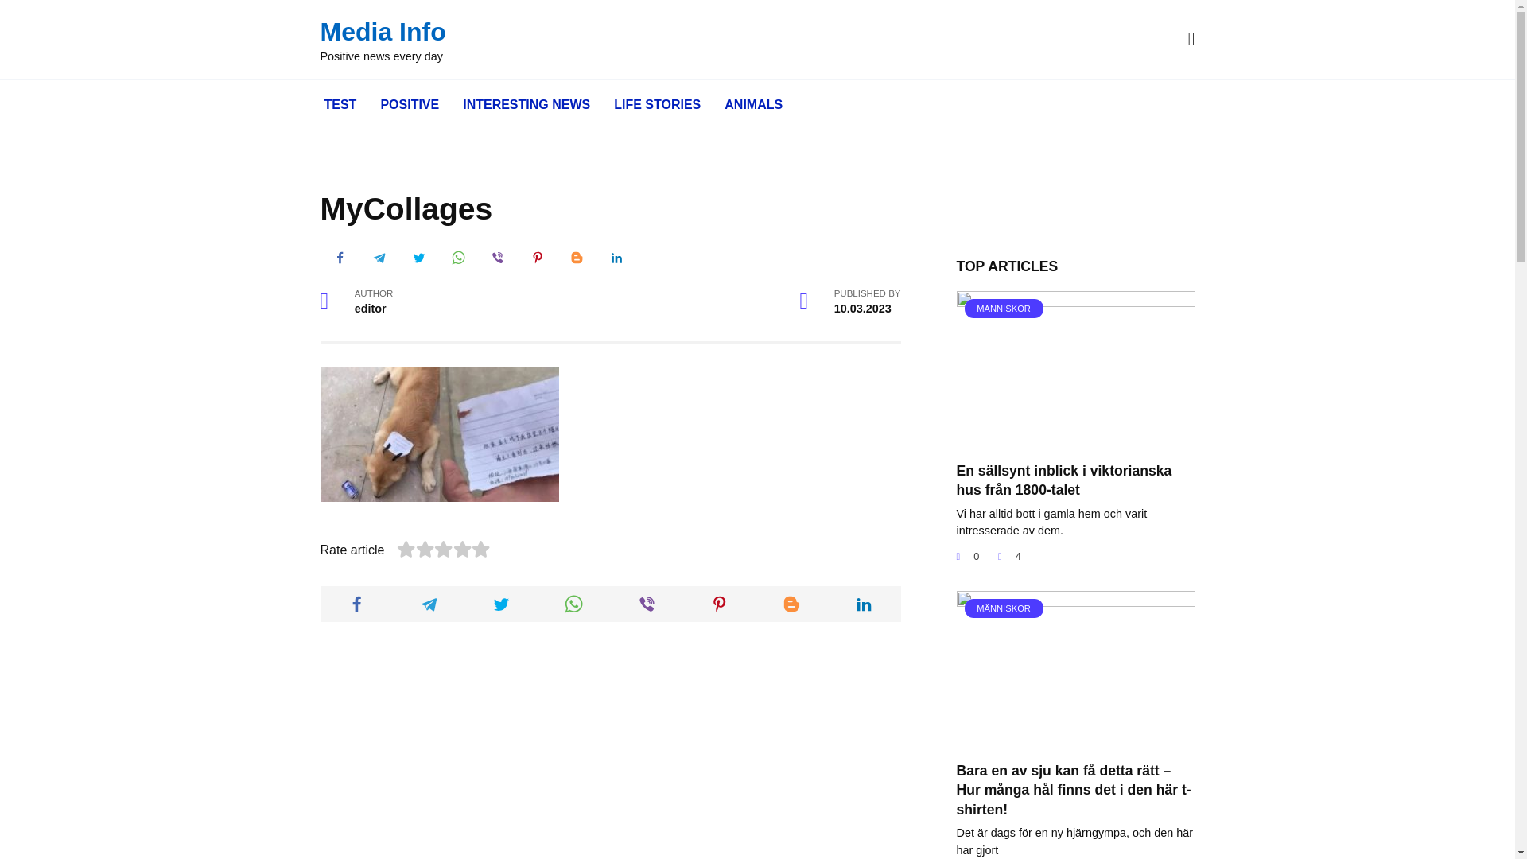 The image size is (1527, 859). What do you see at coordinates (753, 105) in the screenshot?
I see `ANIMALS` at bounding box center [753, 105].